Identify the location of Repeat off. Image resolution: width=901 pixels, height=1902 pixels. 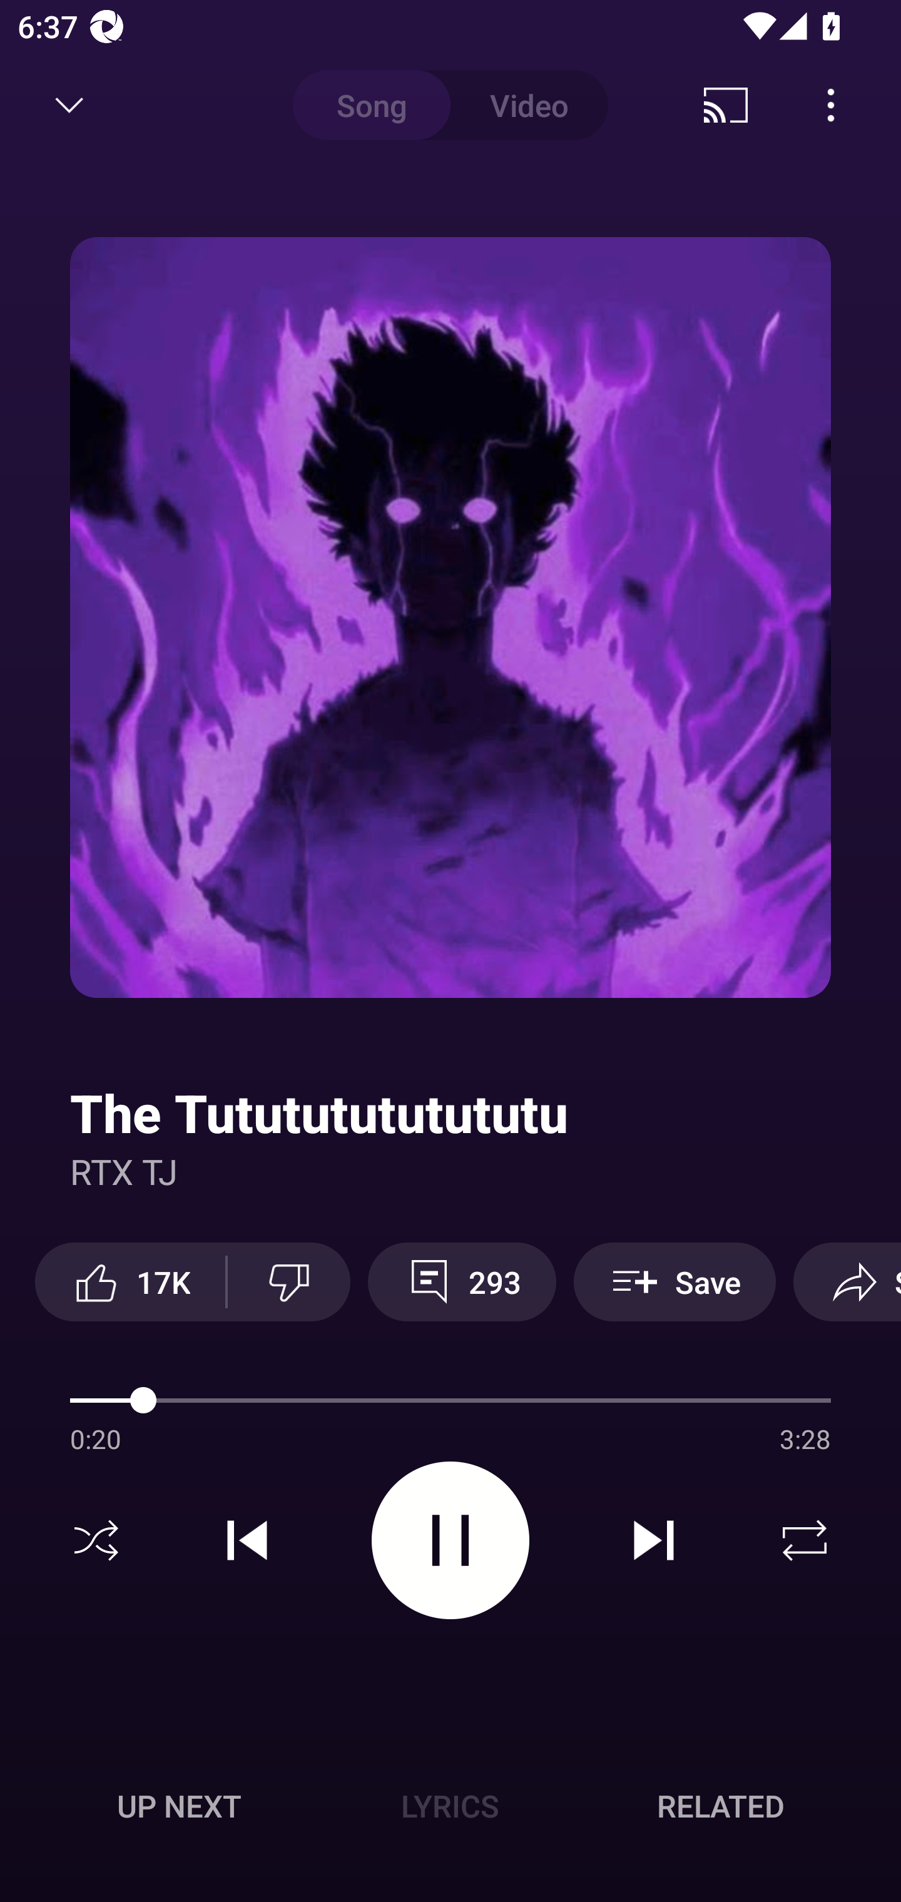
(805, 1540).